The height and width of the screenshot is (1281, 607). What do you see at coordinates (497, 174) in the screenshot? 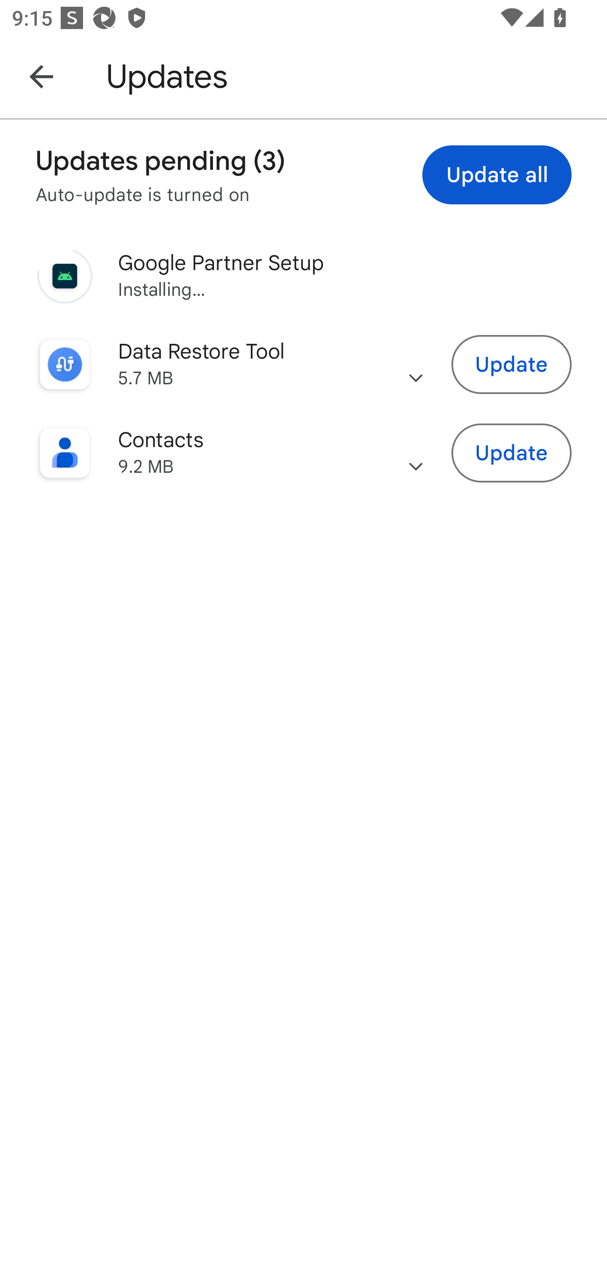
I see `Update all` at bounding box center [497, 174].